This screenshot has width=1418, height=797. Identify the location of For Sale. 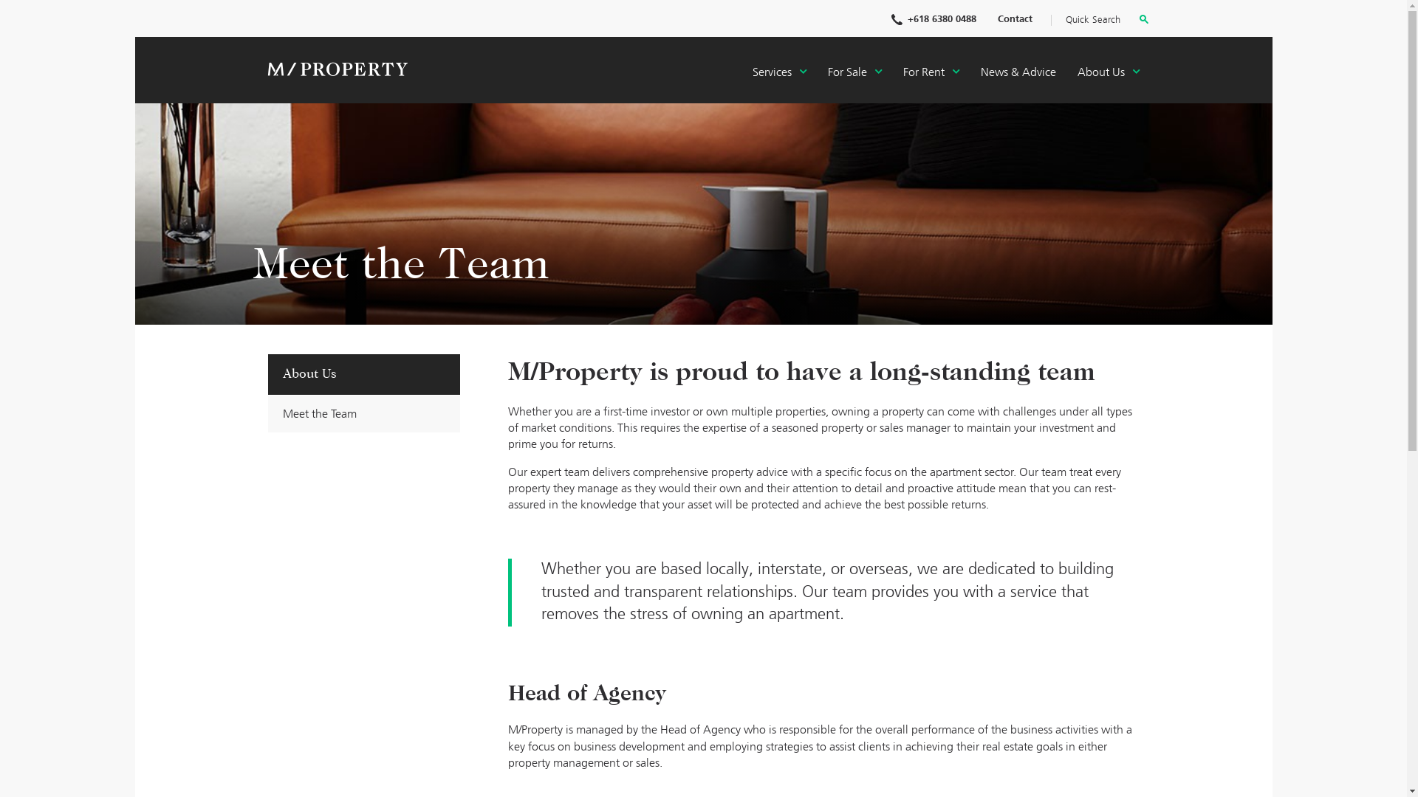
(854, 73).